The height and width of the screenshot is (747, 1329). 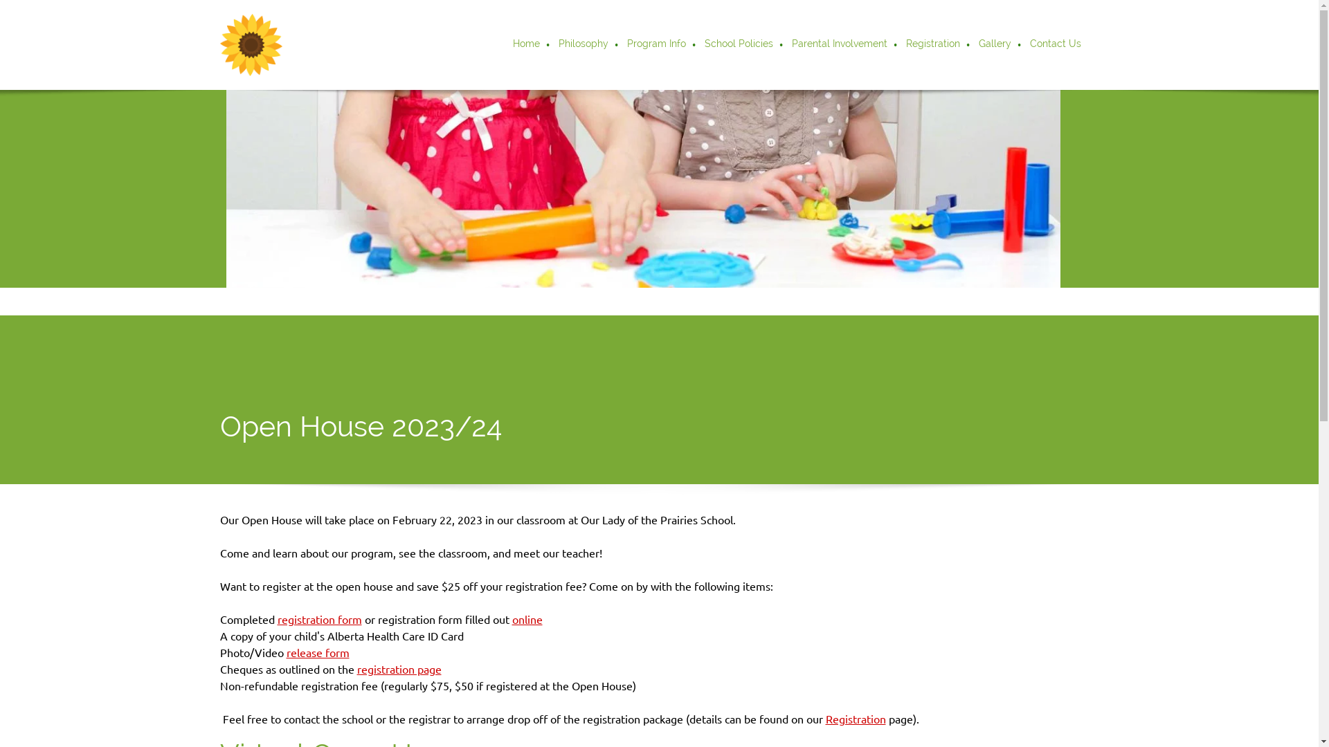 I want to click on release form, so click(x=318, y=653).